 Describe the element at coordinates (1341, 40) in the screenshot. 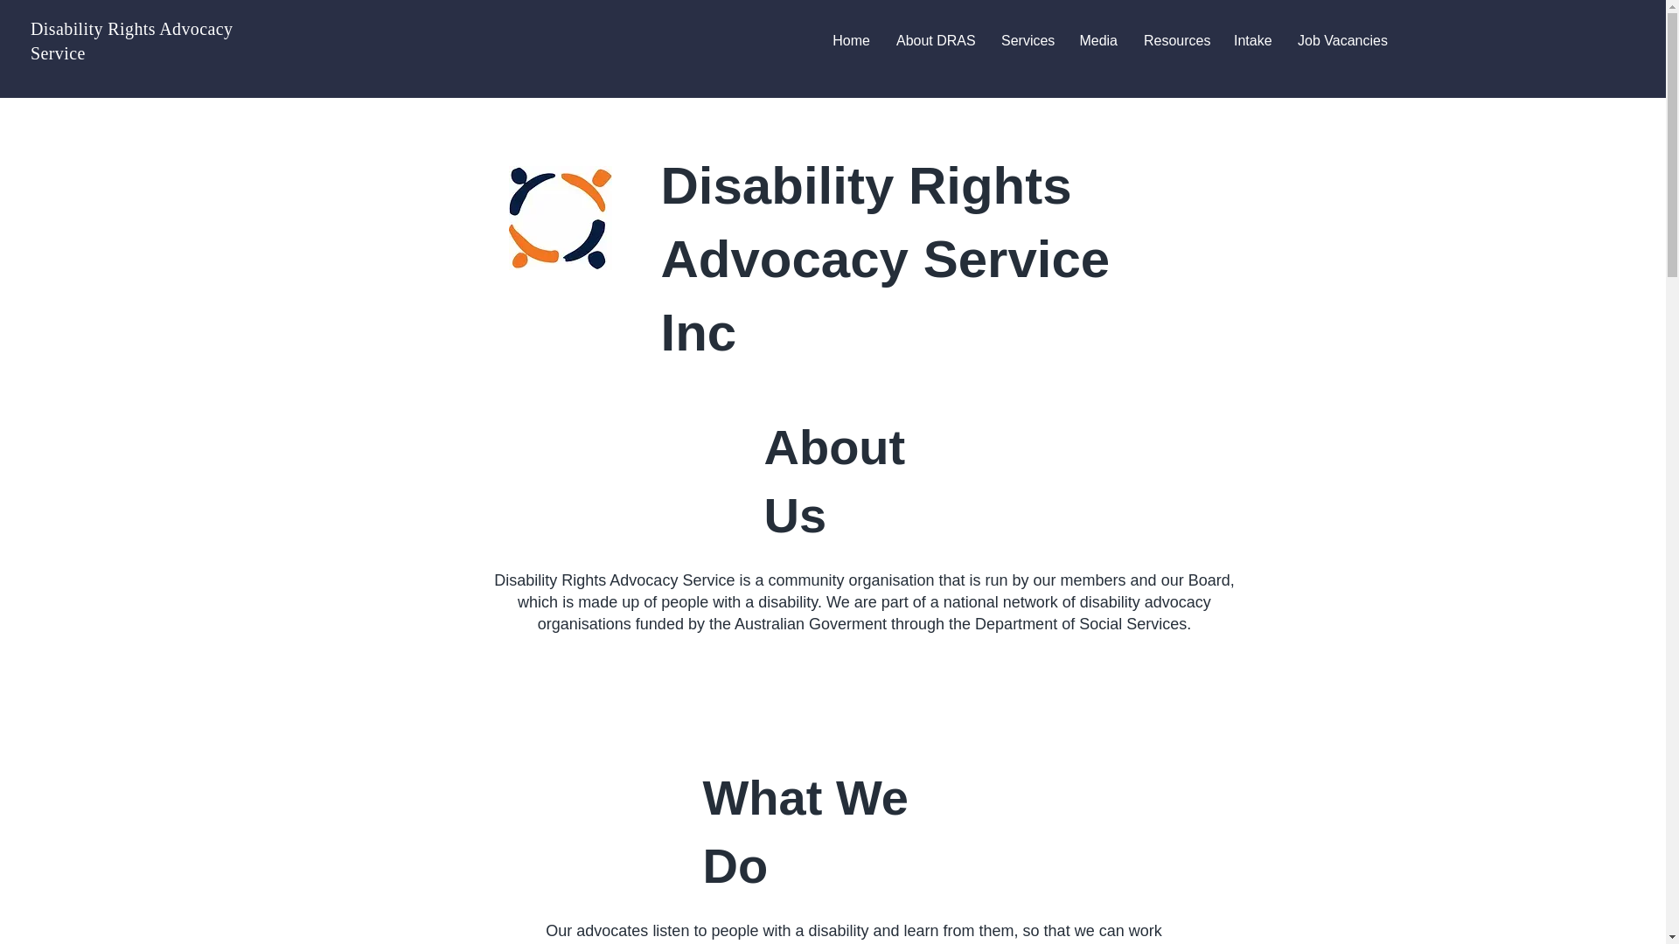

I see `Job Vacancies` at that location.